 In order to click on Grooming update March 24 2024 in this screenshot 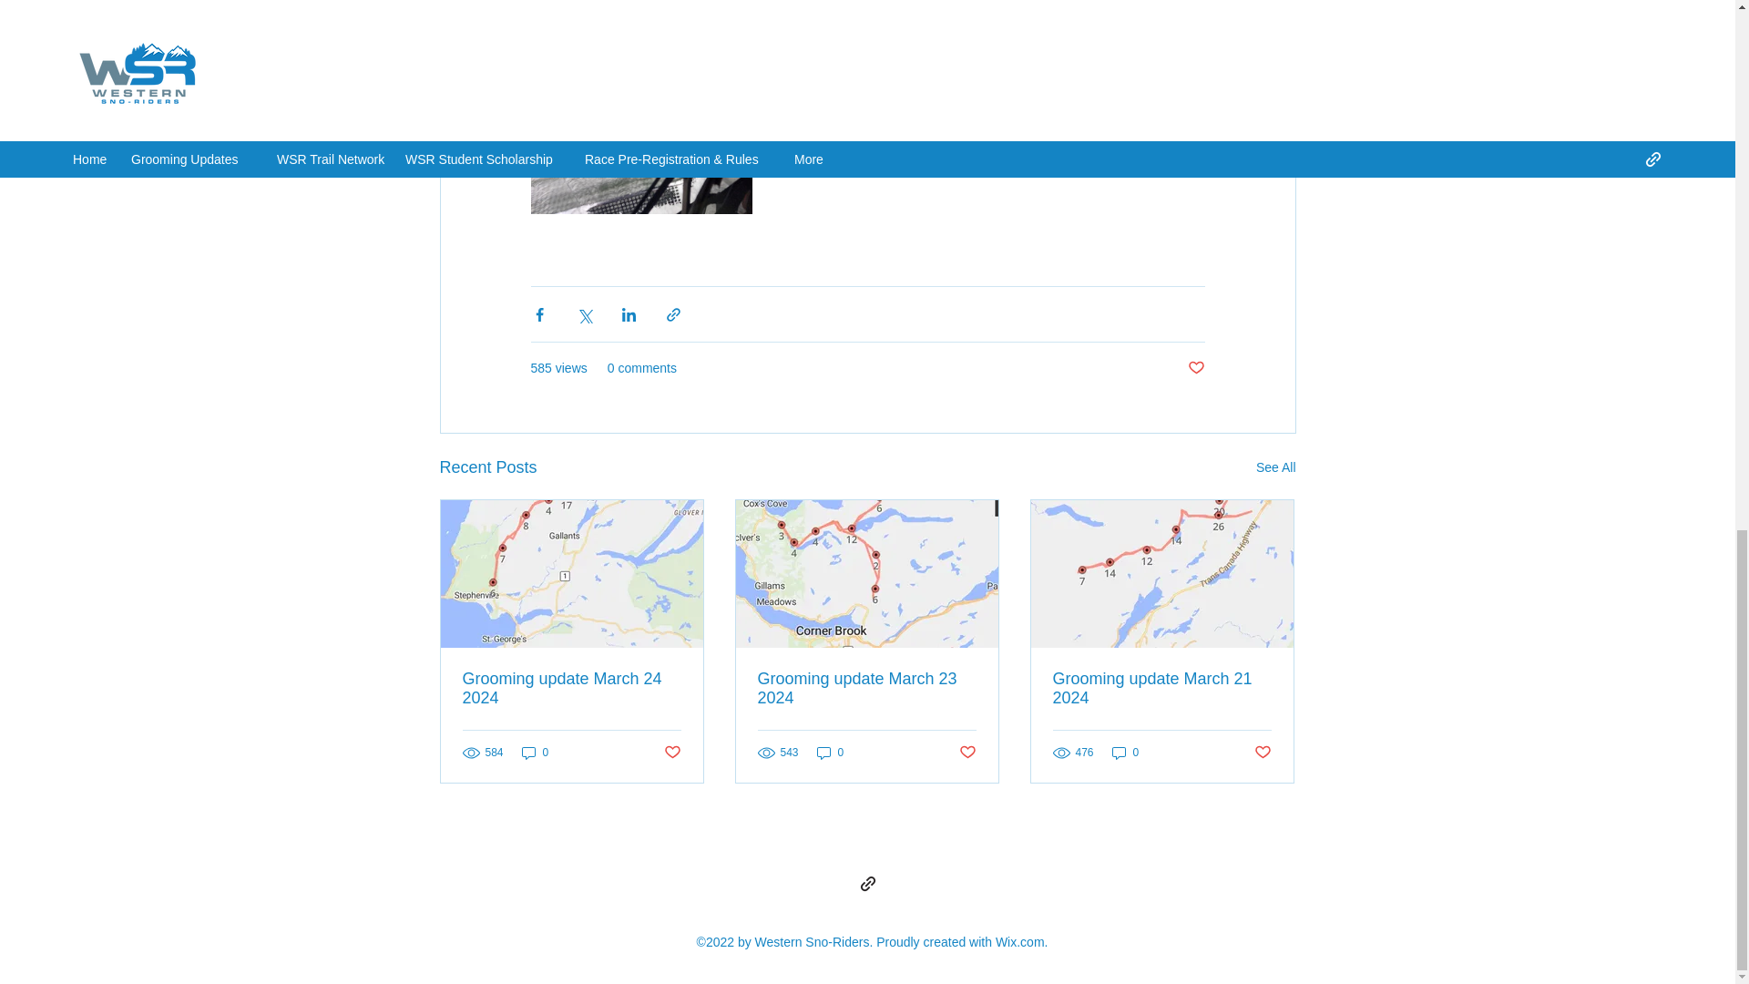, I will do `click(572, 689)`.